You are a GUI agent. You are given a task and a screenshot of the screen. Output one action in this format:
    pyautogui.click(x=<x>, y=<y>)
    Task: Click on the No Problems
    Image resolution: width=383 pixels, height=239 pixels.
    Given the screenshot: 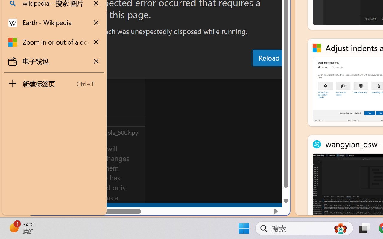 What is the action you would take?
    pyautogui.click(x=63, y=209)
    